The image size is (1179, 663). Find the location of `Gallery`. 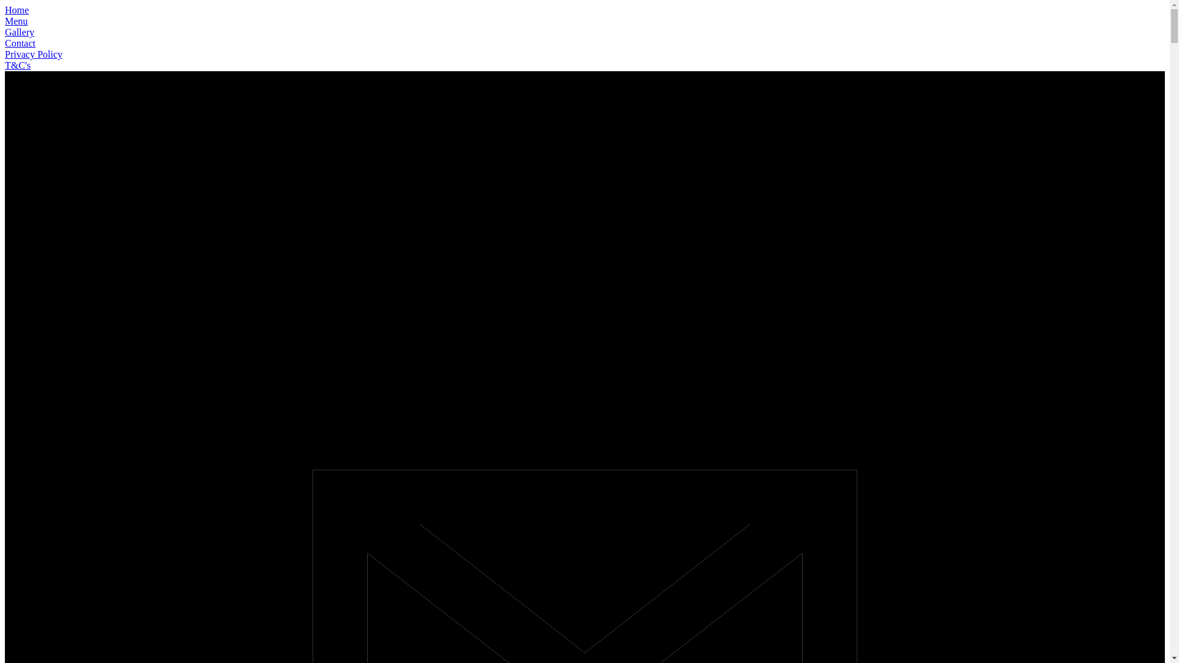

Gallery is located at coordinates (20, 32).